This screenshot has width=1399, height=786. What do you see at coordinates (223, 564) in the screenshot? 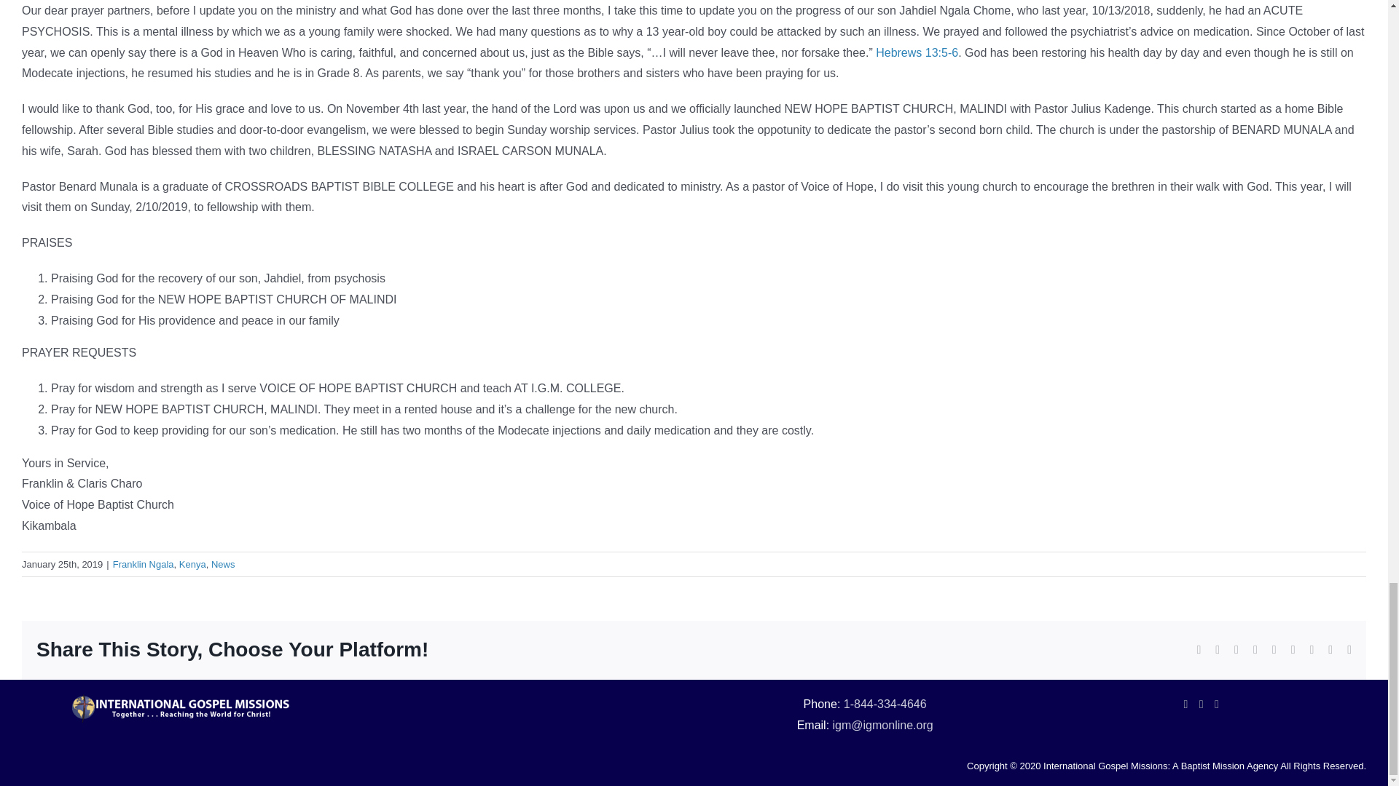
I see `News` at bounding box center [223, 564].